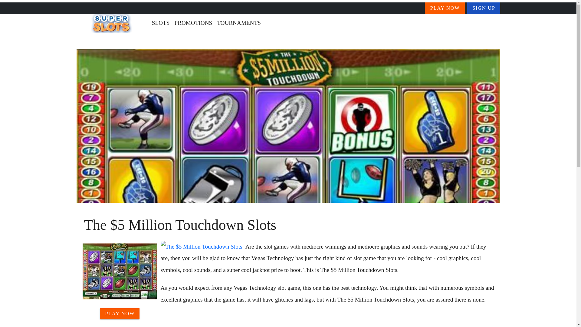 This screenshot has height=327, width=581. What do you see at coordinates (114, 41) in the screenshot?
I see `Slots` at bounding box center [114, 41].